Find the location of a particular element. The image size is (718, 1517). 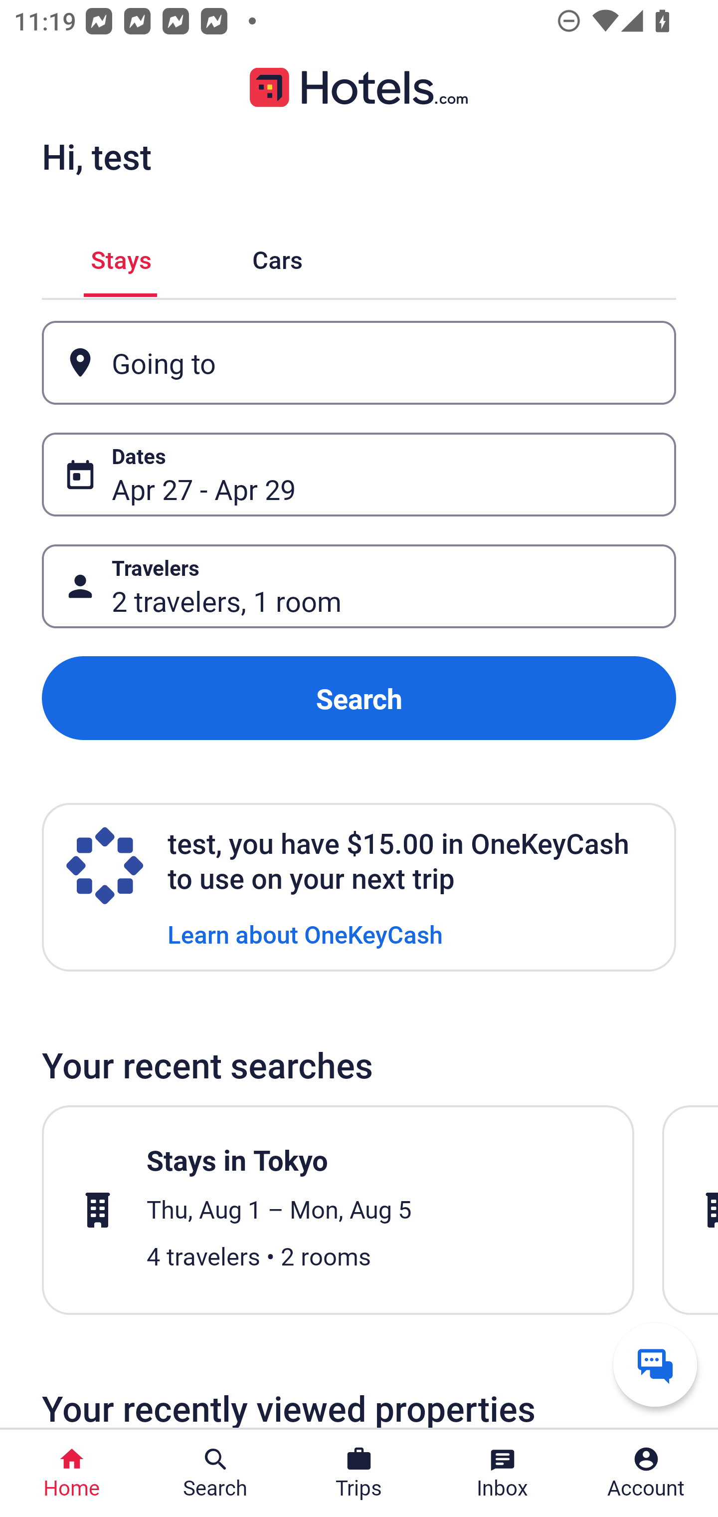

Inbox Inbox Button is located at coordinates (503, 1473).